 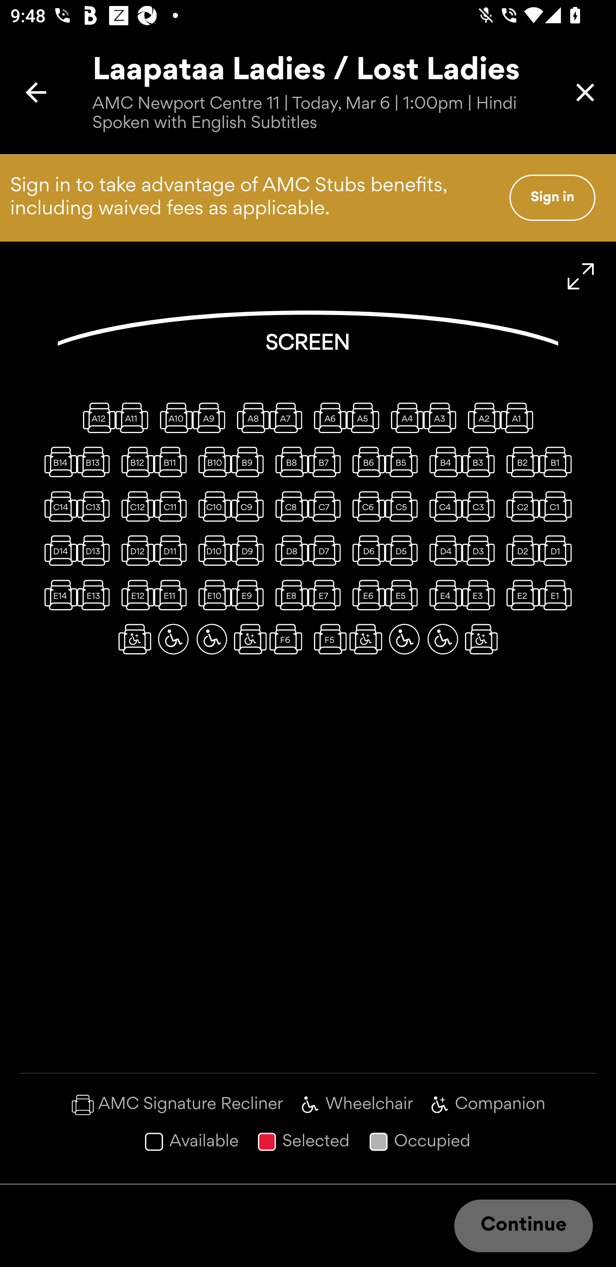 I want to click on C11, Regular seat, available, so click(x=173, y=506).